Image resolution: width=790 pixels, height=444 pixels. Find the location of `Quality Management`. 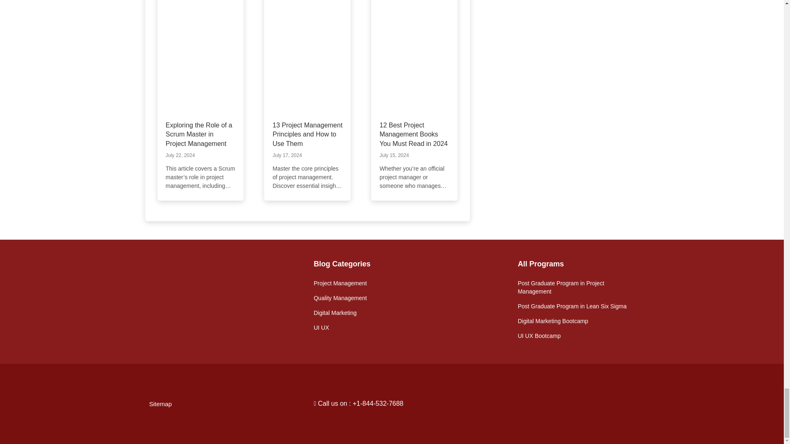

Quality Management is located at coordinates (340, 298).